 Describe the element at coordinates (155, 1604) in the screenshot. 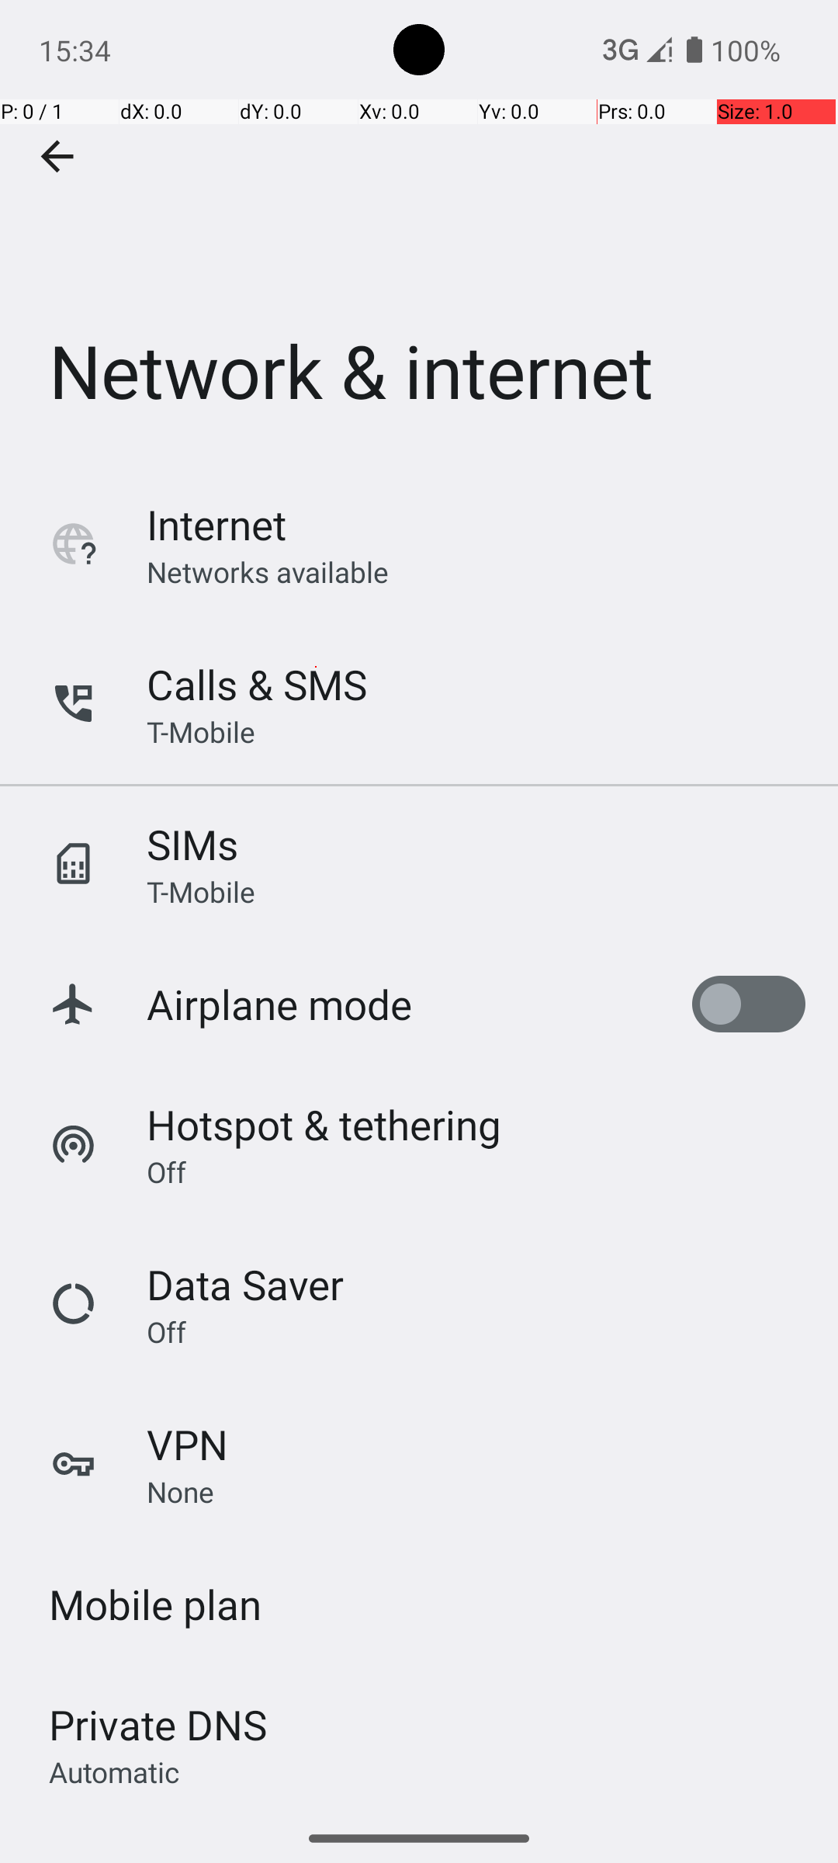

I see `Mobile plan` at that location.